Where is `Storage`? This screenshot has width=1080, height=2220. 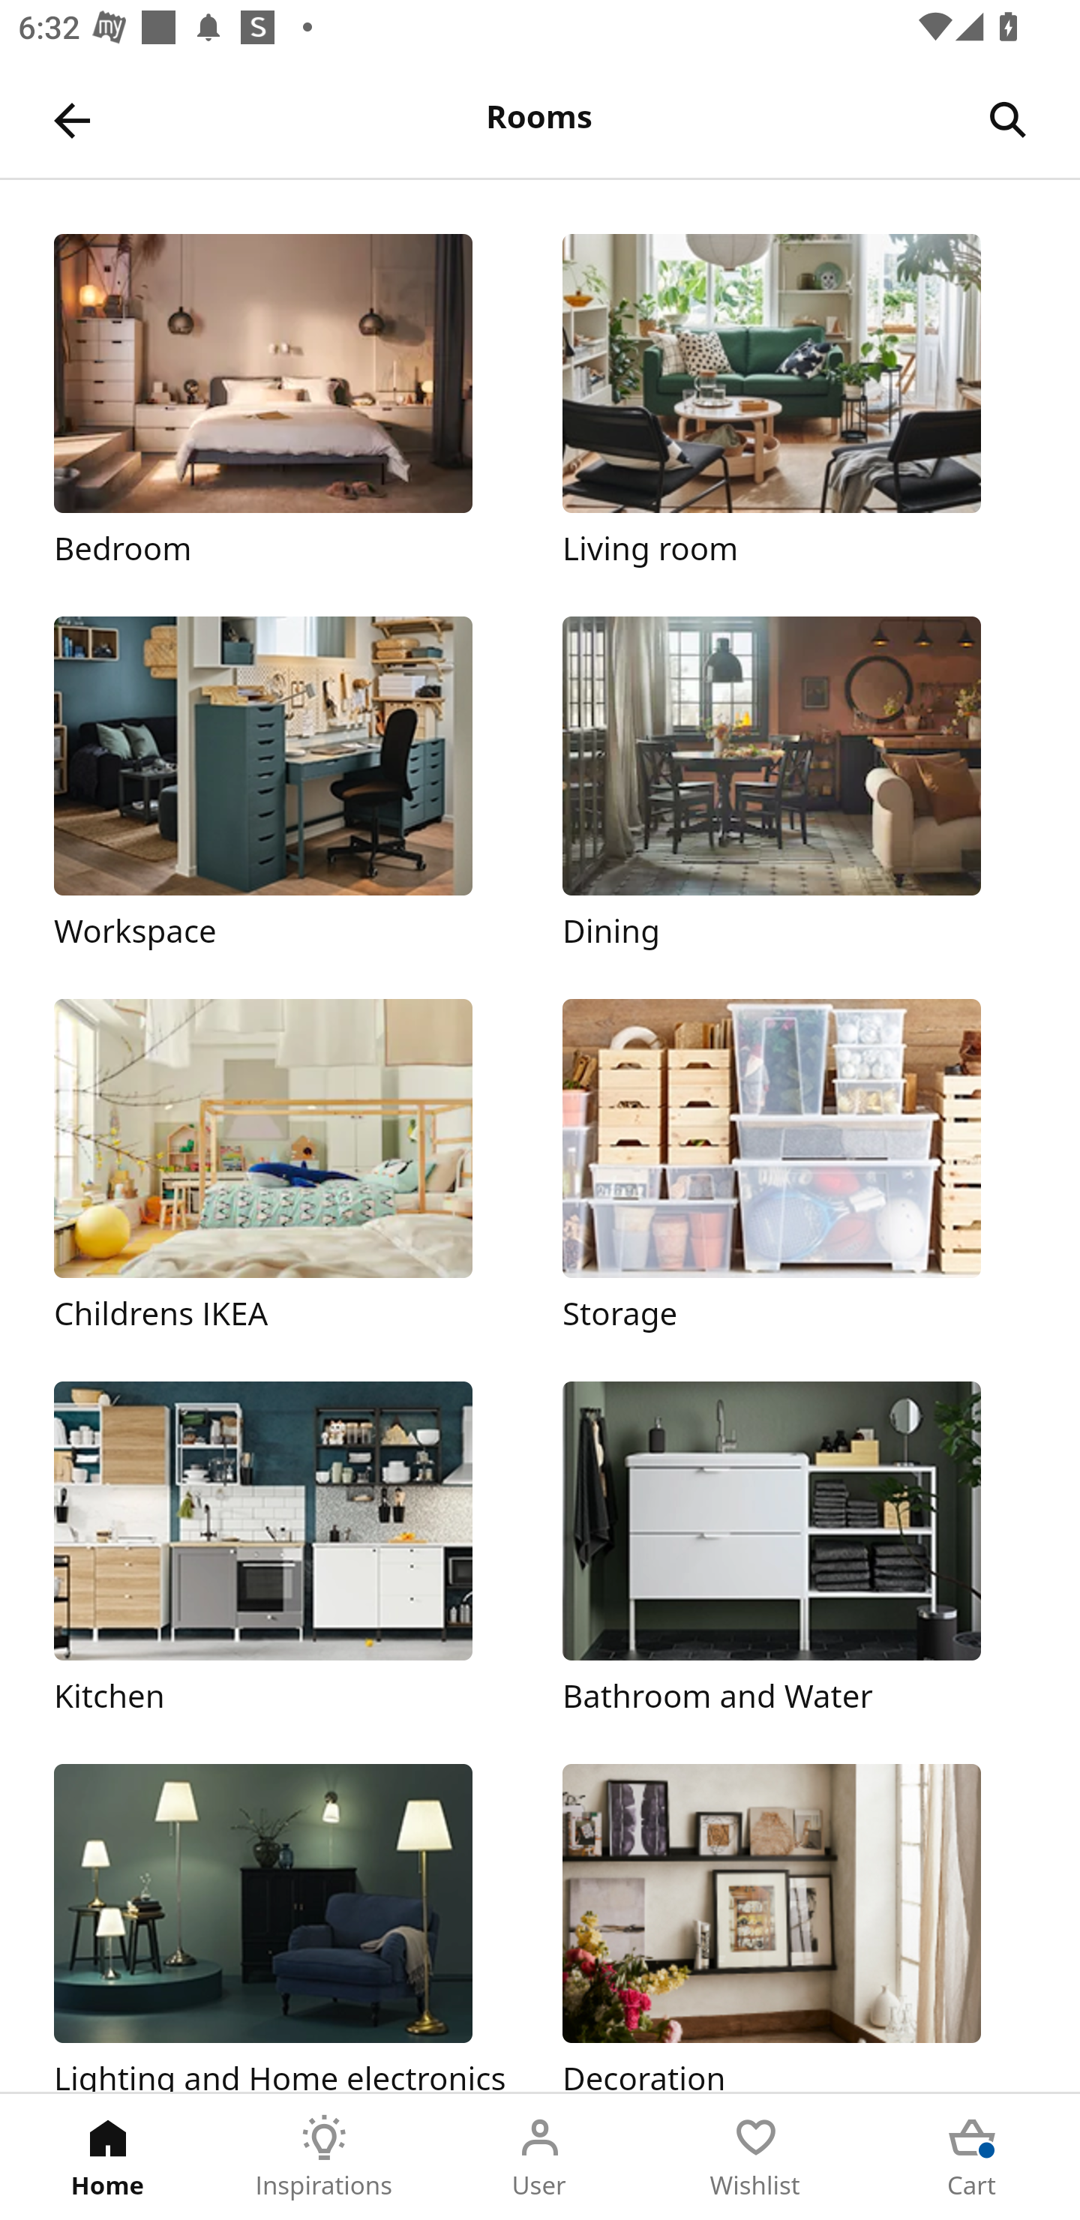 Storage is located at coordinates (794, 1167).